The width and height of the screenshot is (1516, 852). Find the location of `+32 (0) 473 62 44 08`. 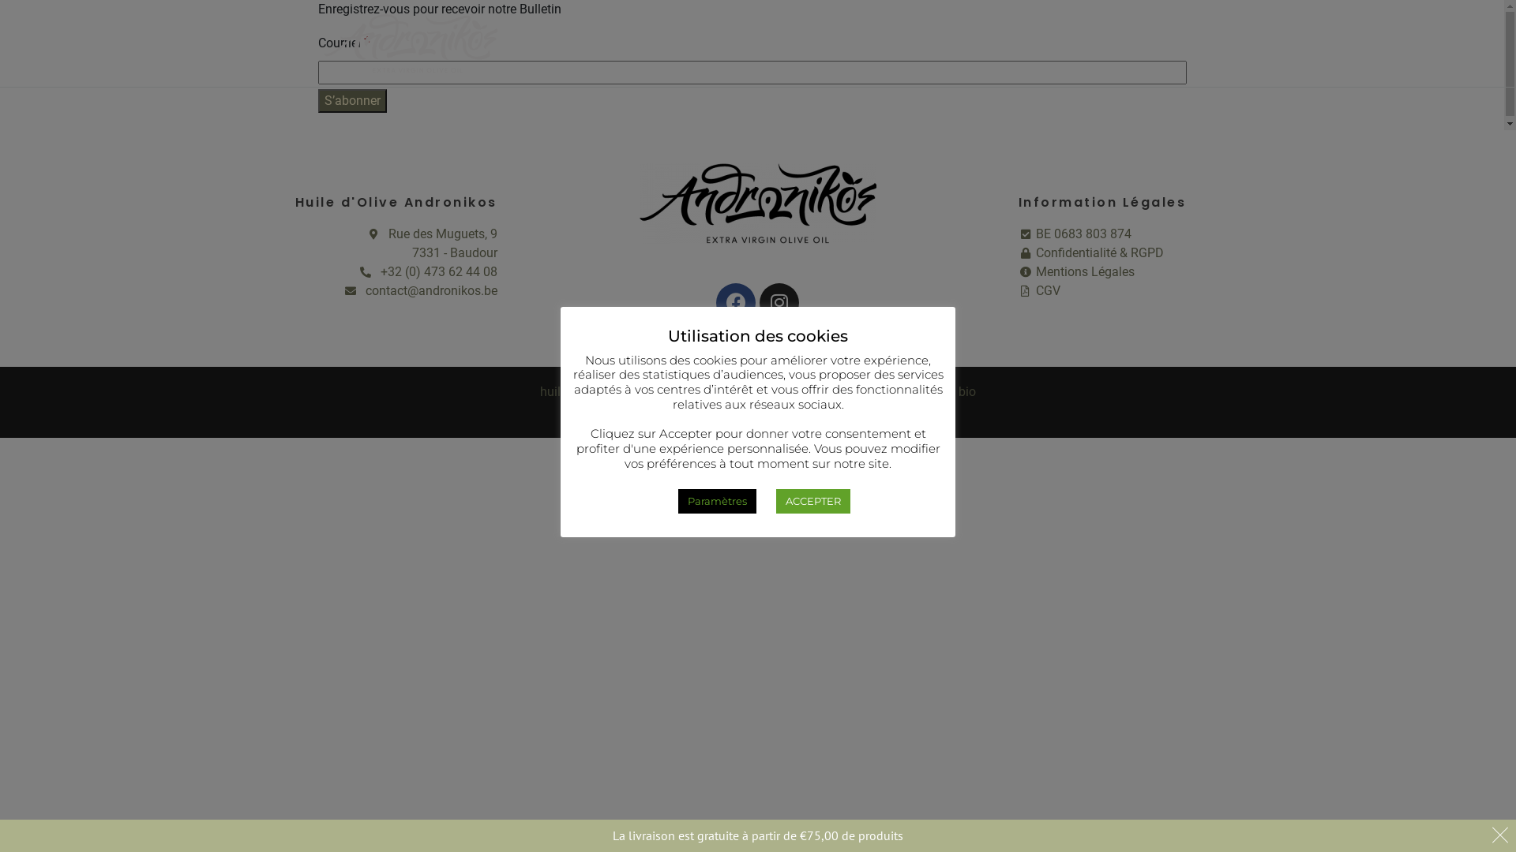

+32 (0) 473 62 44 08 is located at coordinates (428, 272).